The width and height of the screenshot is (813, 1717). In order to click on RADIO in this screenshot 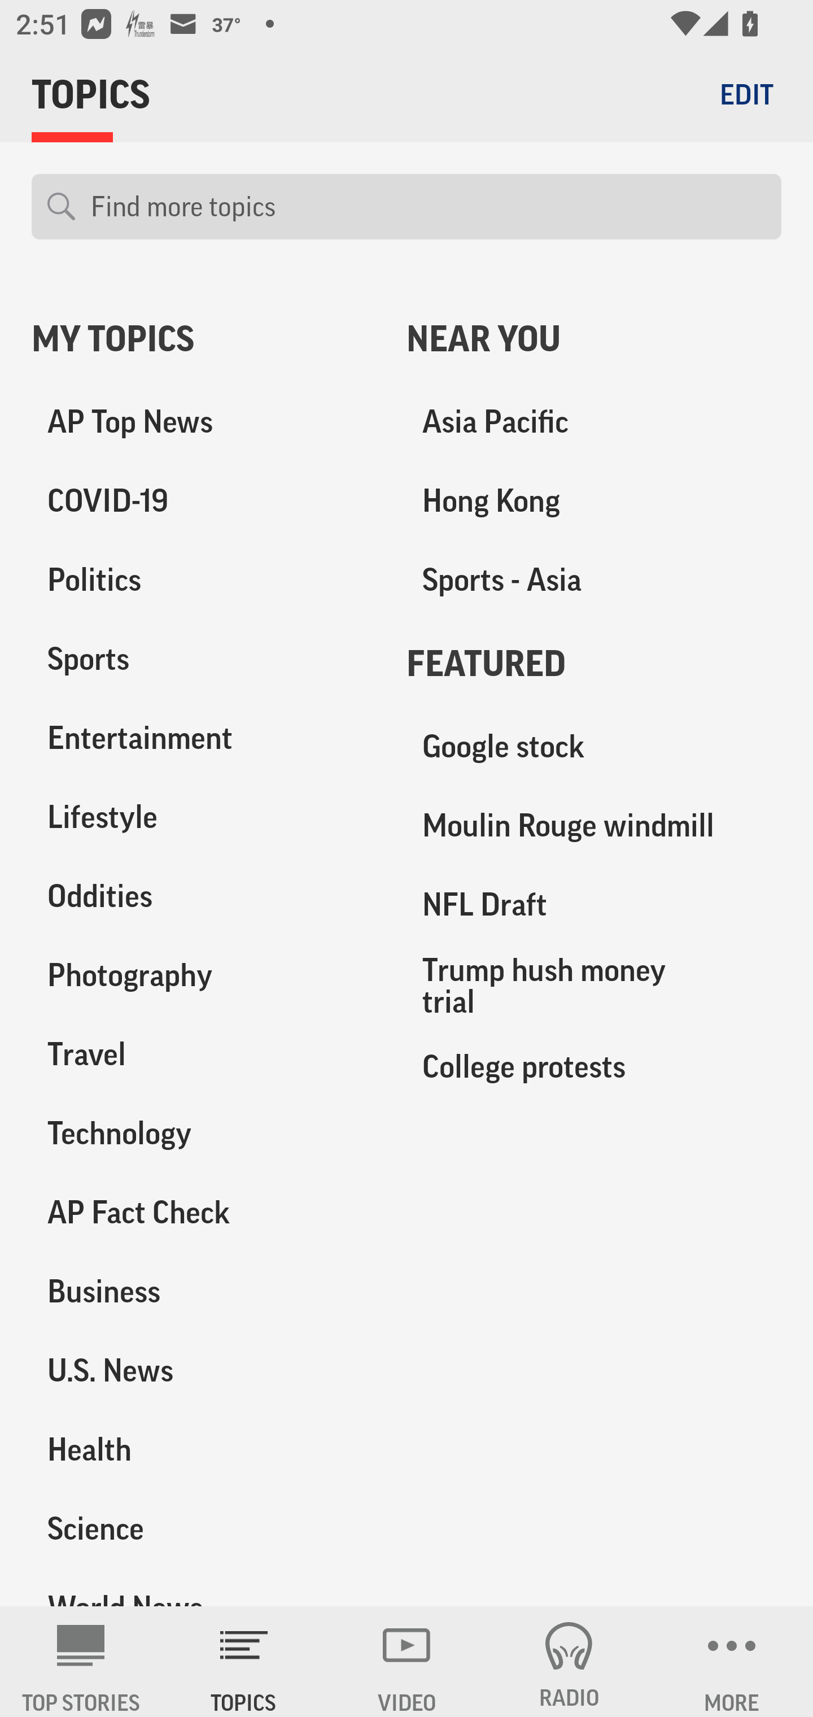, I will do `click(569, 1662)`.